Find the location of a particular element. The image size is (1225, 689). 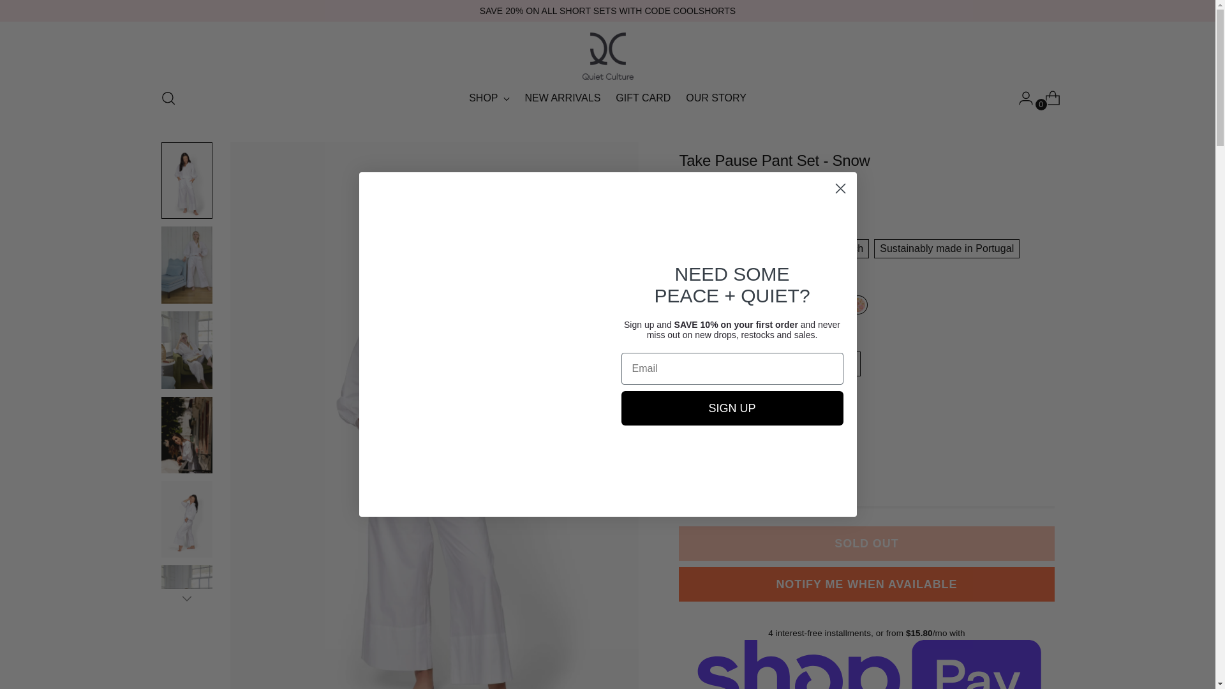

OUR STORY is located at coordinates (607, 98).